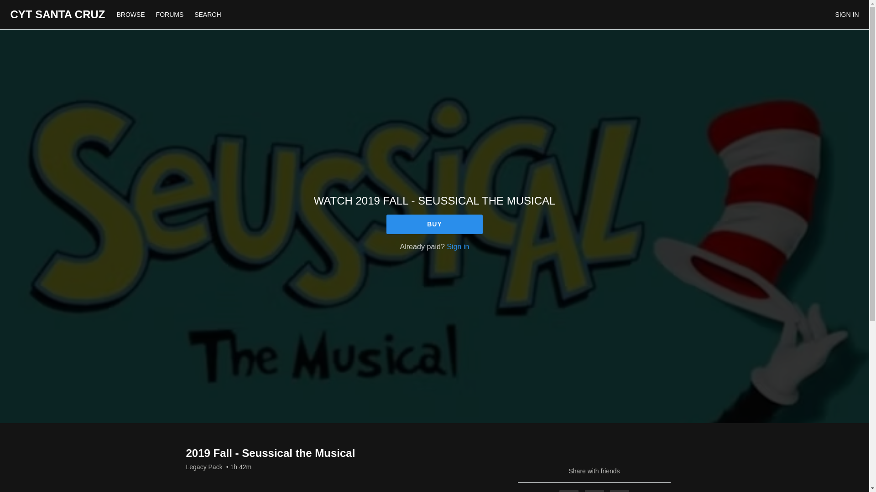  What do you see at coordinates (619, 491) in the screenshot?
I see `Email` at bounding box center [619, 491].